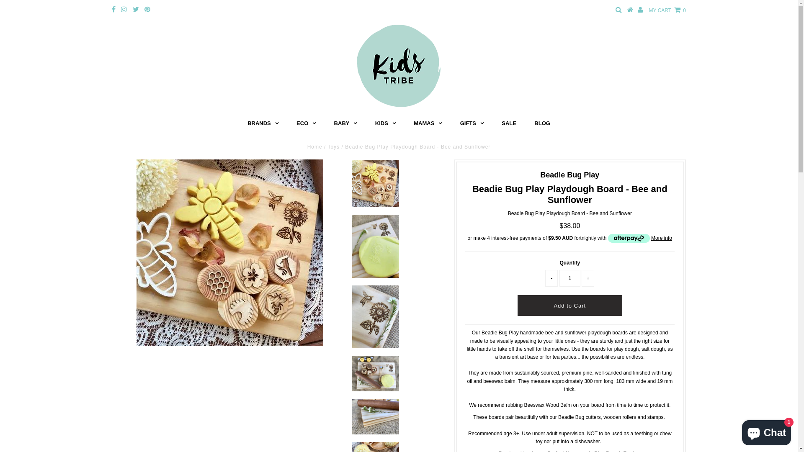 Image resolution: width=804 pixels, height=452 pixels. I want to click on BABY, so click(346, 123).